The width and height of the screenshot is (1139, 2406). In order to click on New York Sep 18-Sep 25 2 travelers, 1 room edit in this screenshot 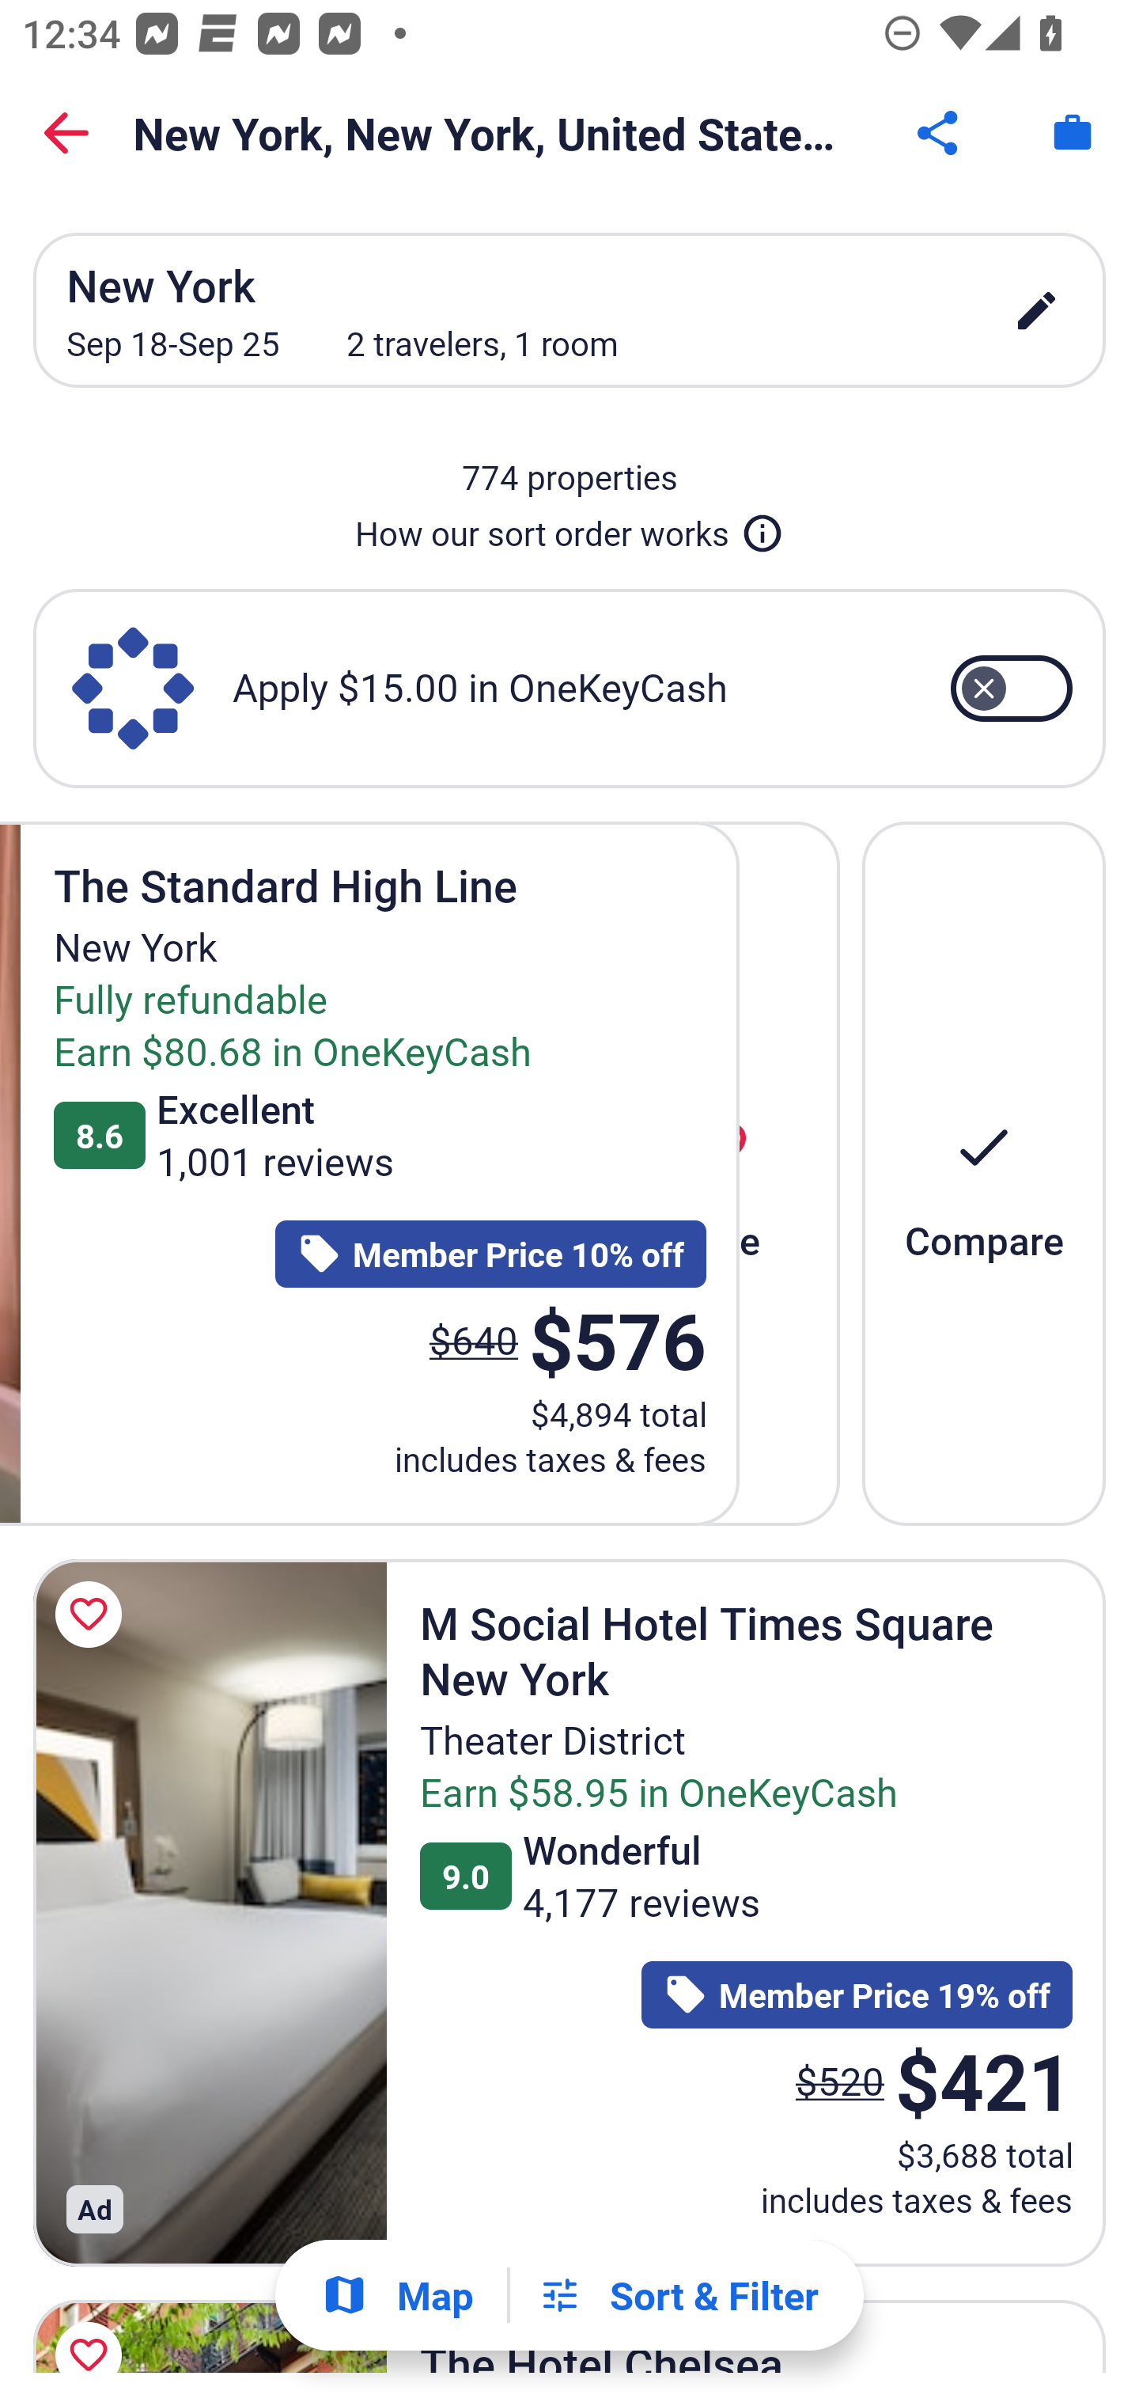, I will do `click(569, 310)`.